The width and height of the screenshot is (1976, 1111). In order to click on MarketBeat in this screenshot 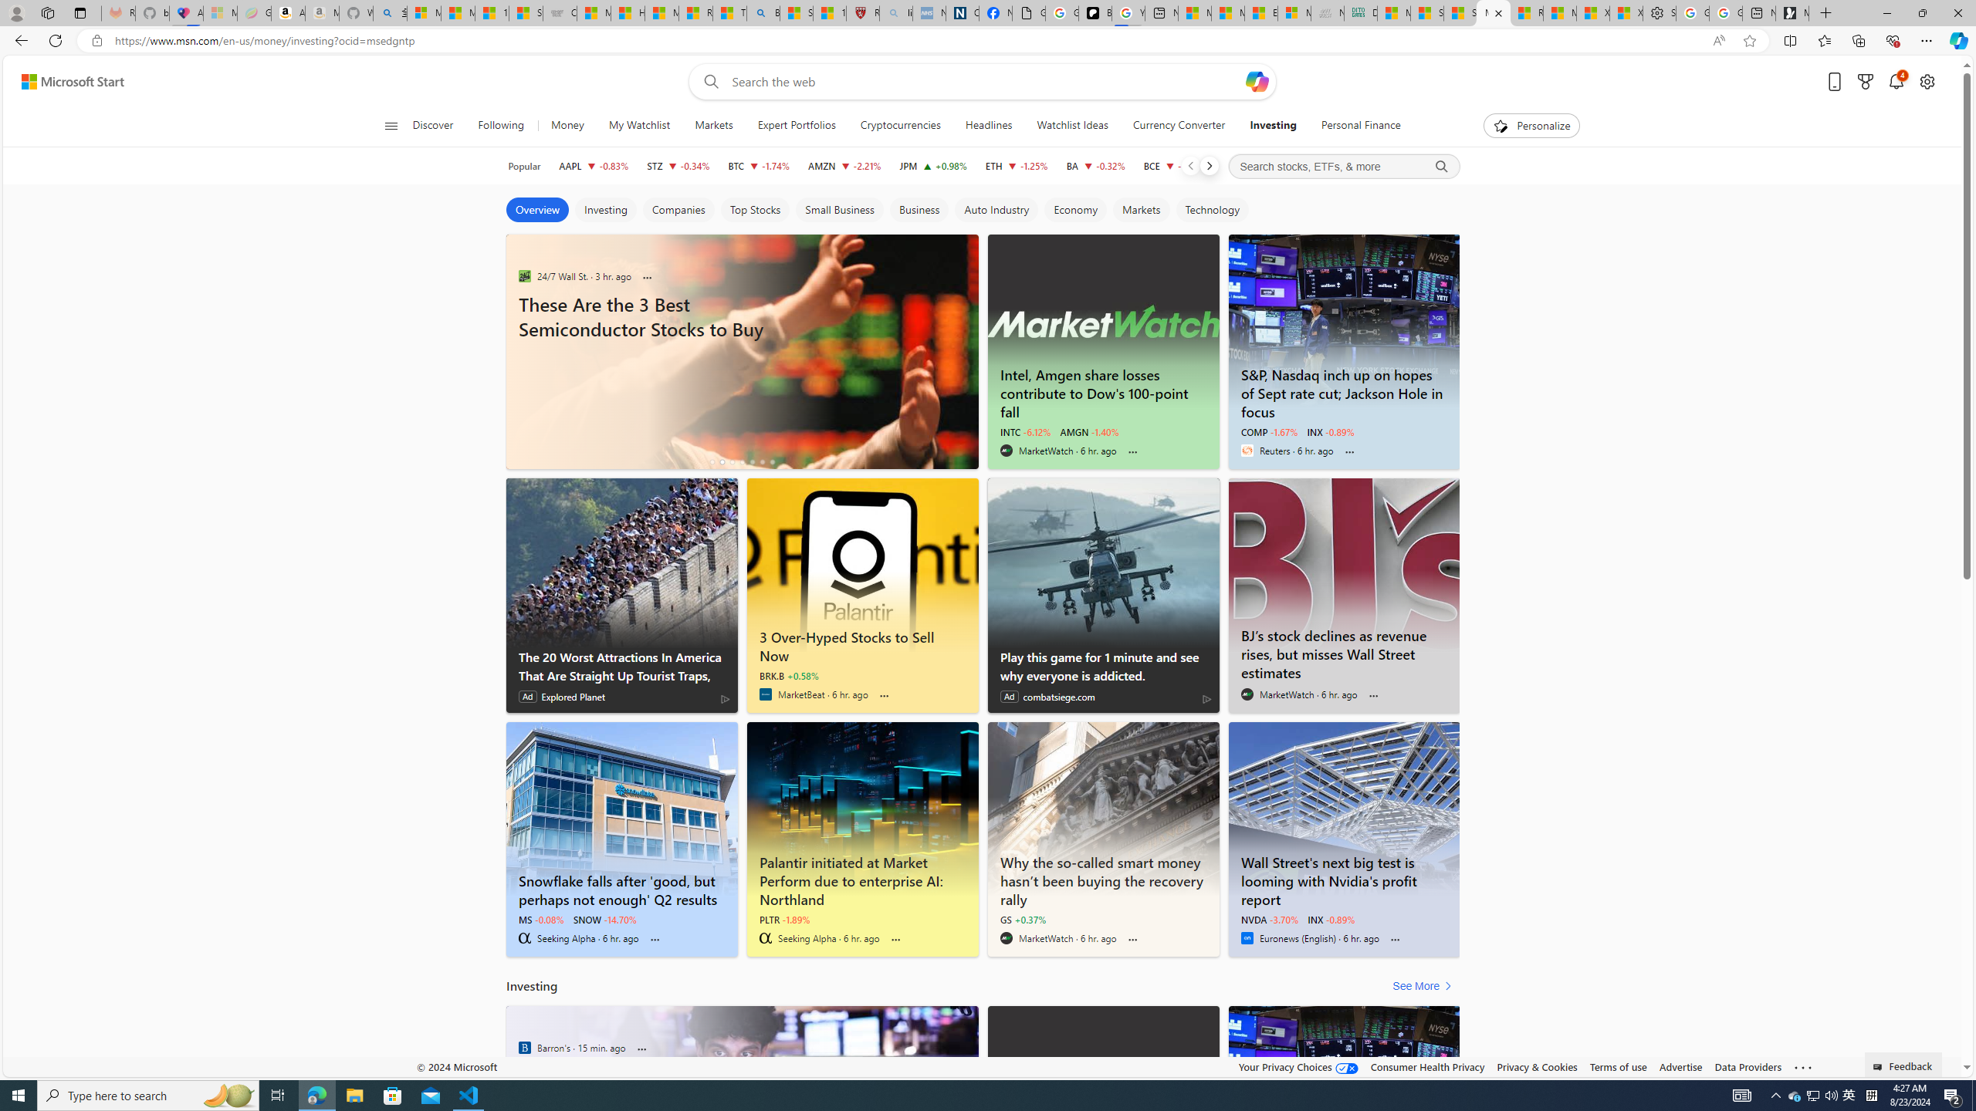, I will do `click(766, 694)`.